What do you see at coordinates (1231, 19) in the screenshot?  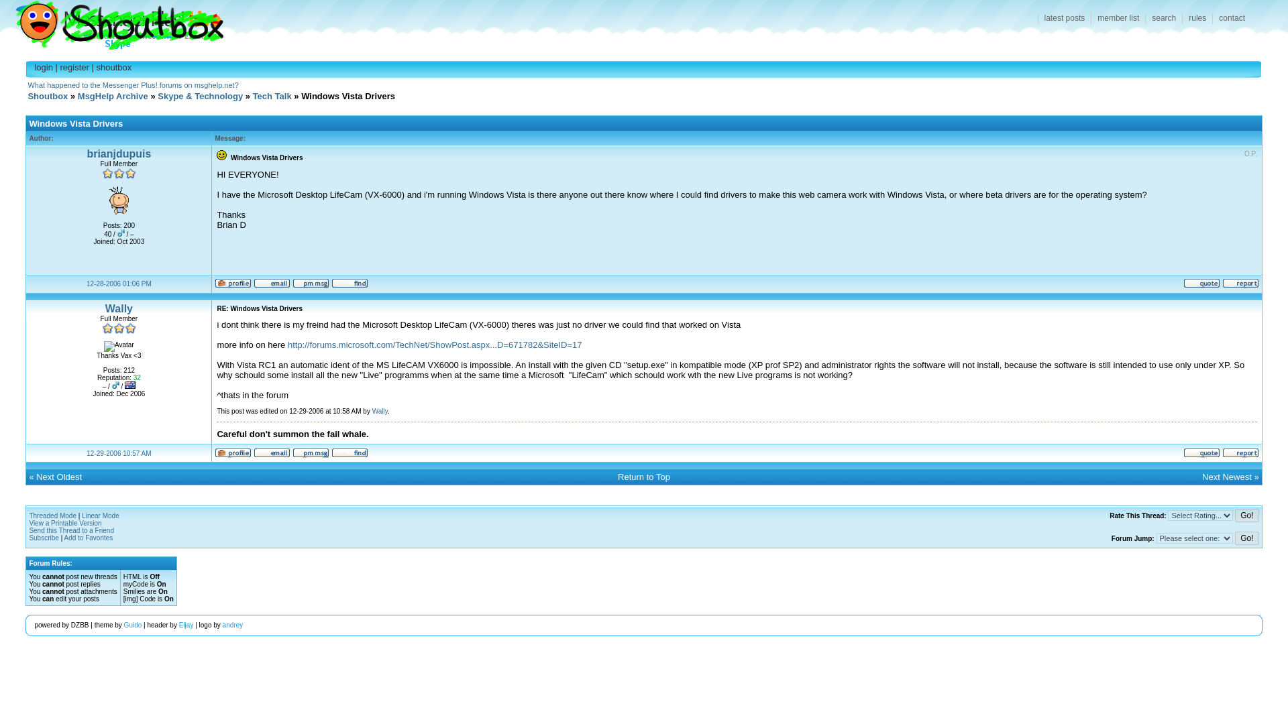 I see `contact` at bounding box center [1231, 19].